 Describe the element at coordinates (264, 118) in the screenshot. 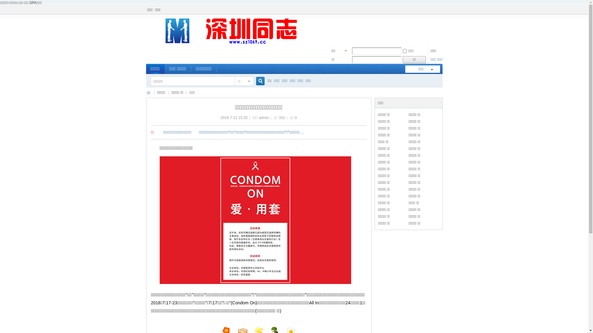

I see `admin` at that location.